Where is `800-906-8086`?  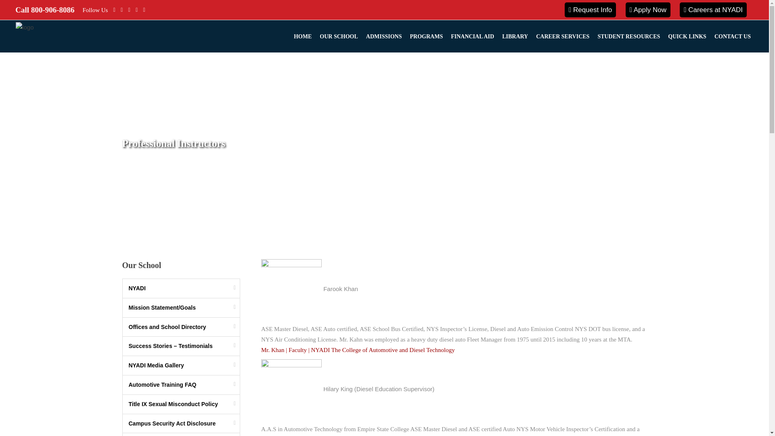 800-906-8086 is located at coordinates (52, 10).